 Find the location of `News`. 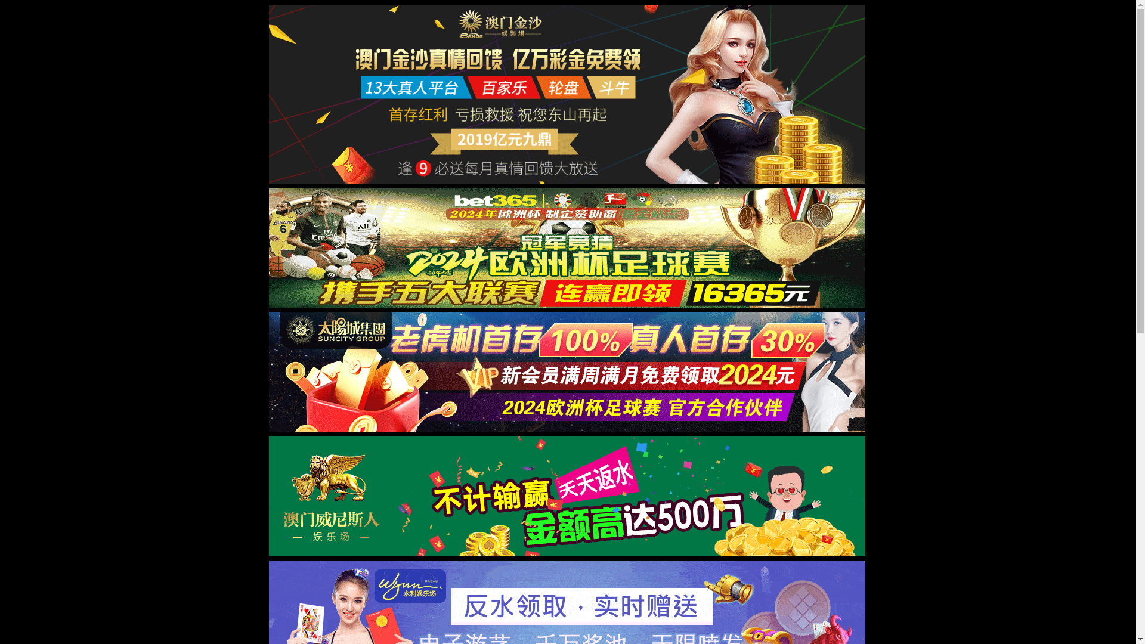

News is located at coordinates (621, 24).